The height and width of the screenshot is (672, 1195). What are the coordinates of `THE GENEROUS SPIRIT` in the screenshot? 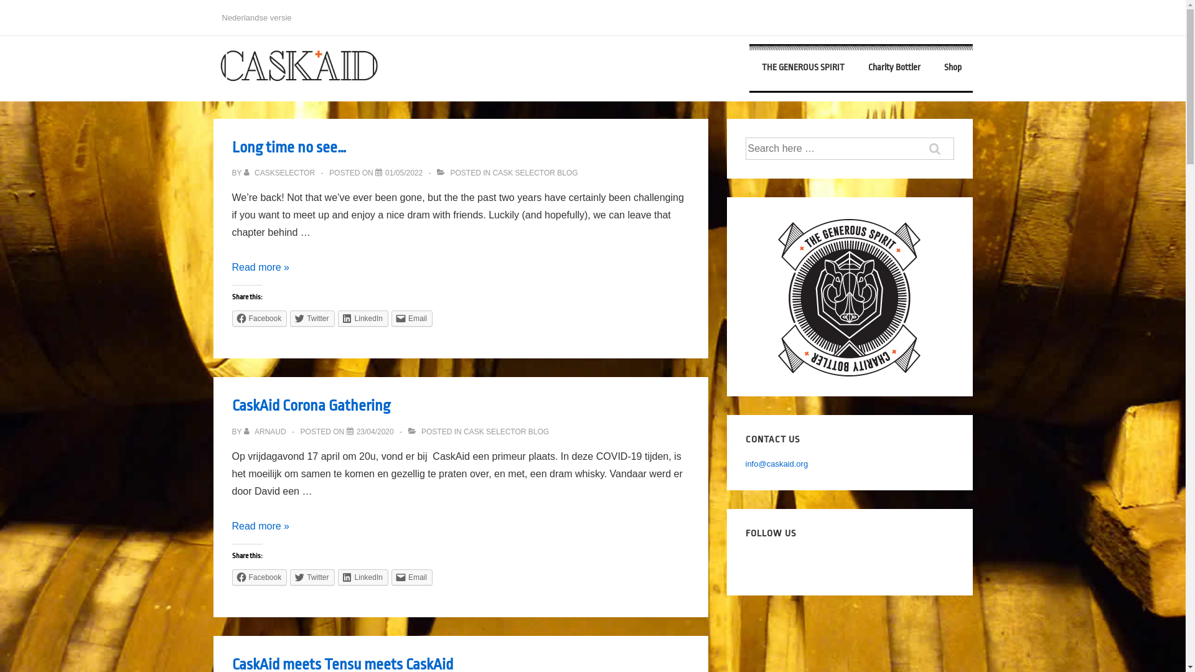 It's located at (803, 67).